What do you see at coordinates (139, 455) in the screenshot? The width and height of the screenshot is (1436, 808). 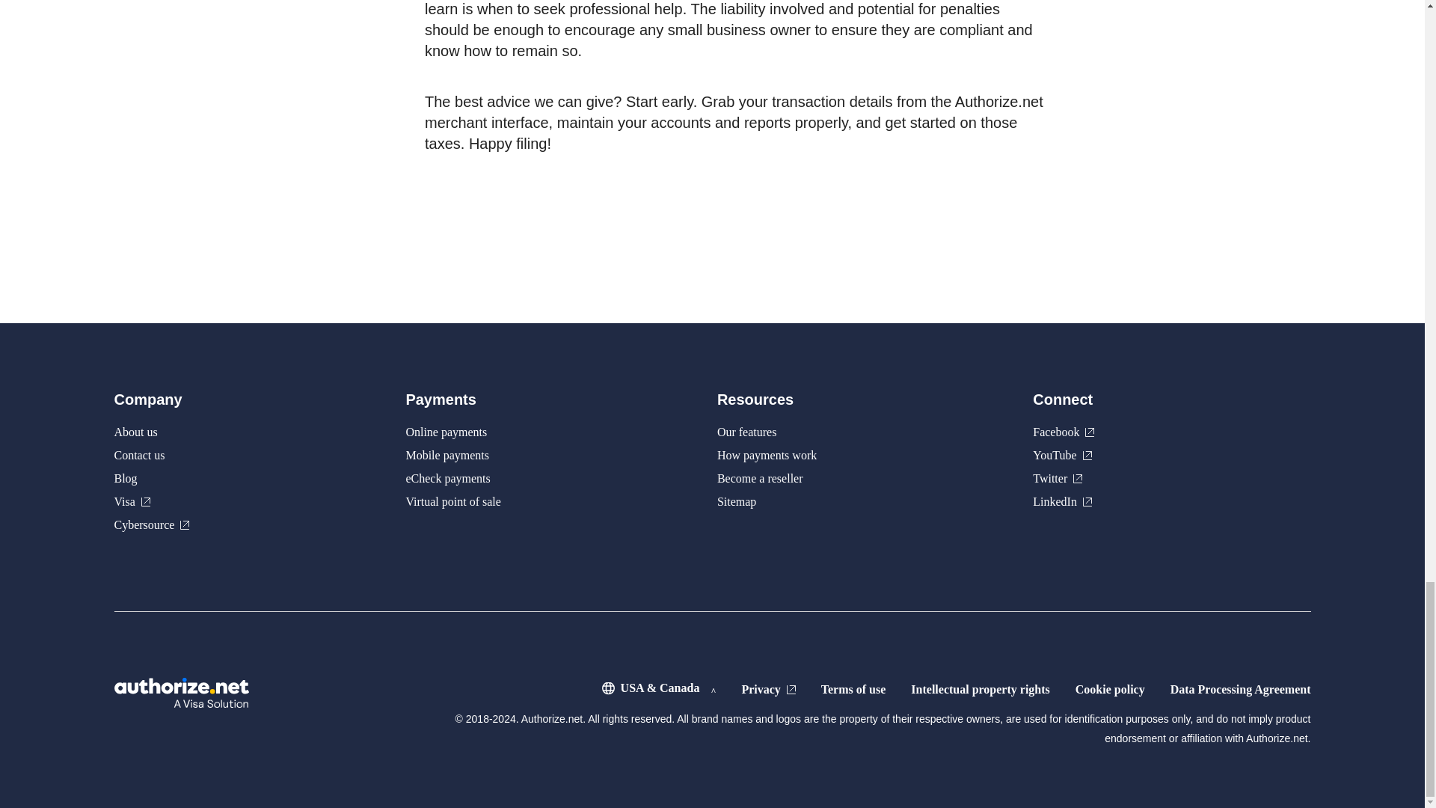 I see `Contact us` at bounding box center [139, 455].